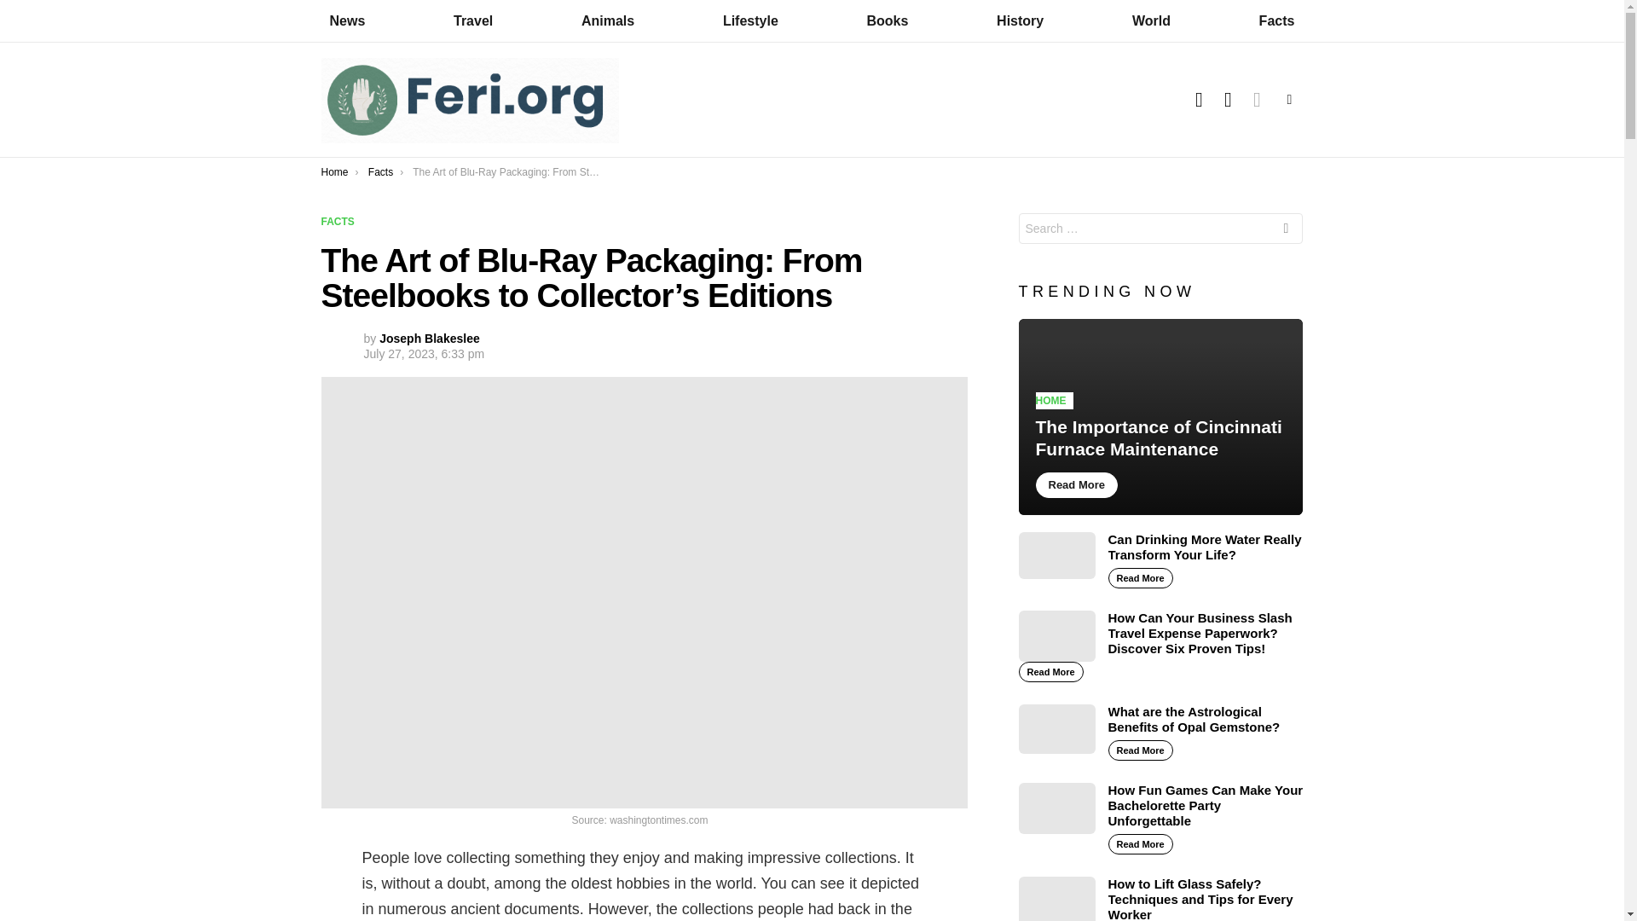 This screenshot has height=921, width=1637. I want to click on Menu, so click(1289, 99).